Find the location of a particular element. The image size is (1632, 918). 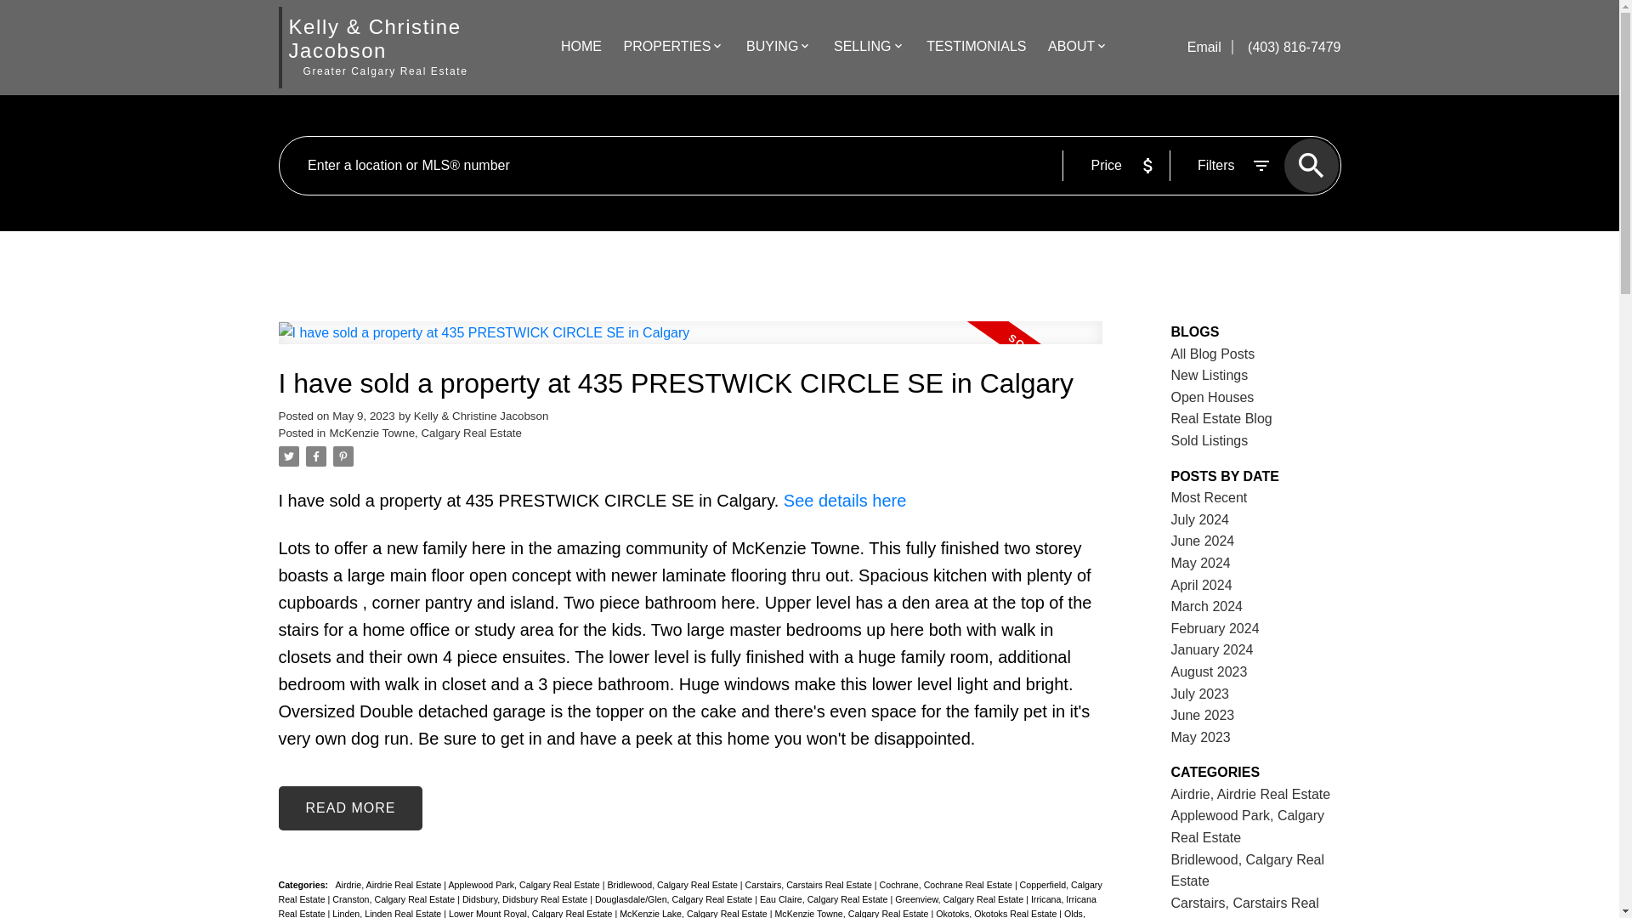

Read full post is located at coordinates (690, 343).